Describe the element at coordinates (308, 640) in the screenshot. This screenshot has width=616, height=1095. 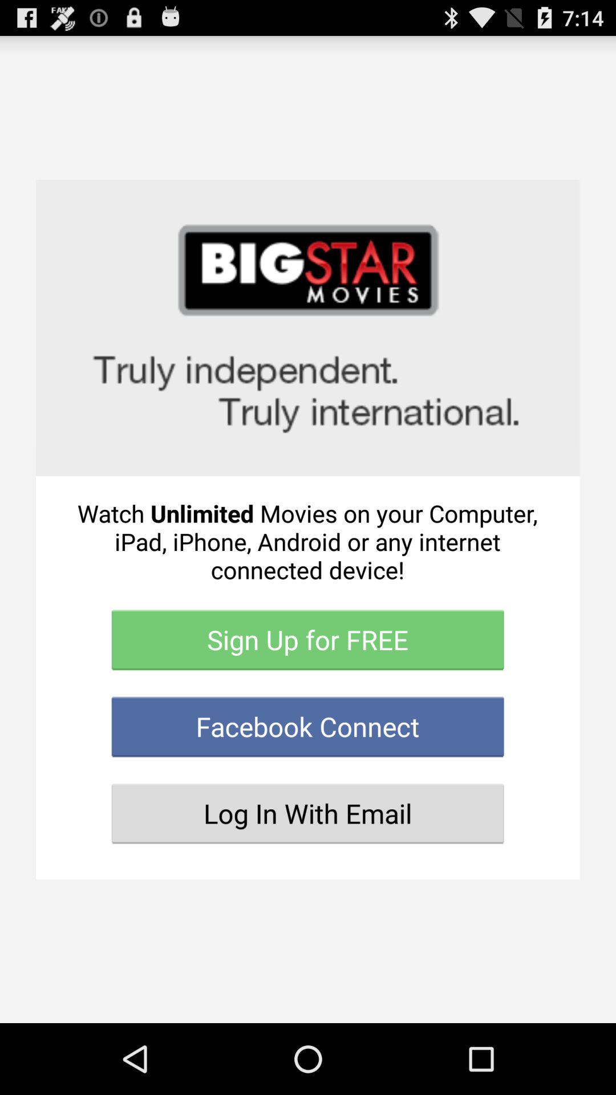
I see `press sign up for` at that location.